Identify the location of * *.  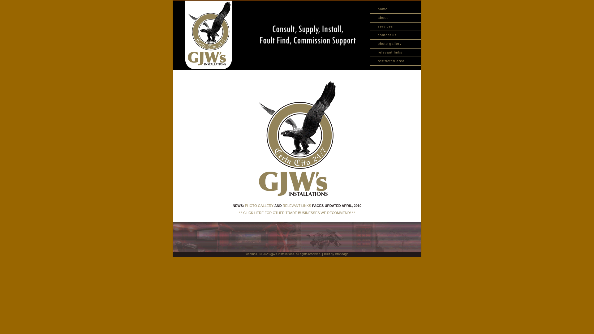
(354, 213).